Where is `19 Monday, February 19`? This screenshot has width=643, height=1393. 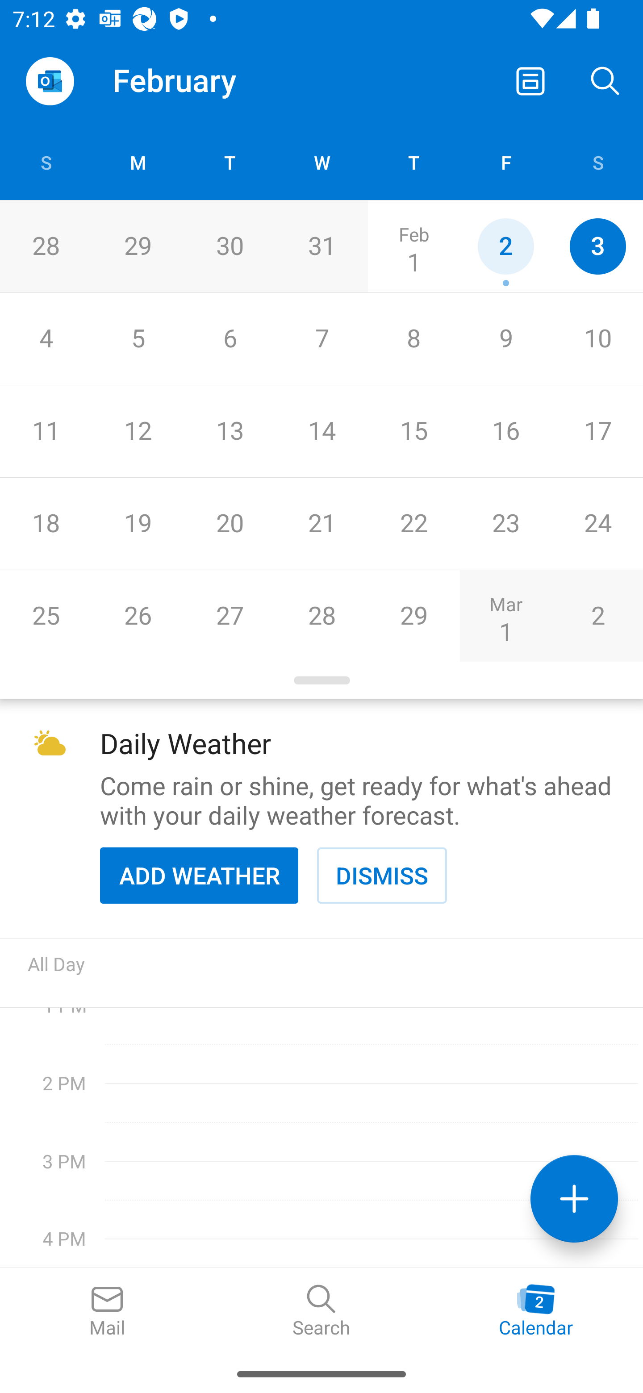 19 Monday, February 19 is located at coordinates (138, 524).